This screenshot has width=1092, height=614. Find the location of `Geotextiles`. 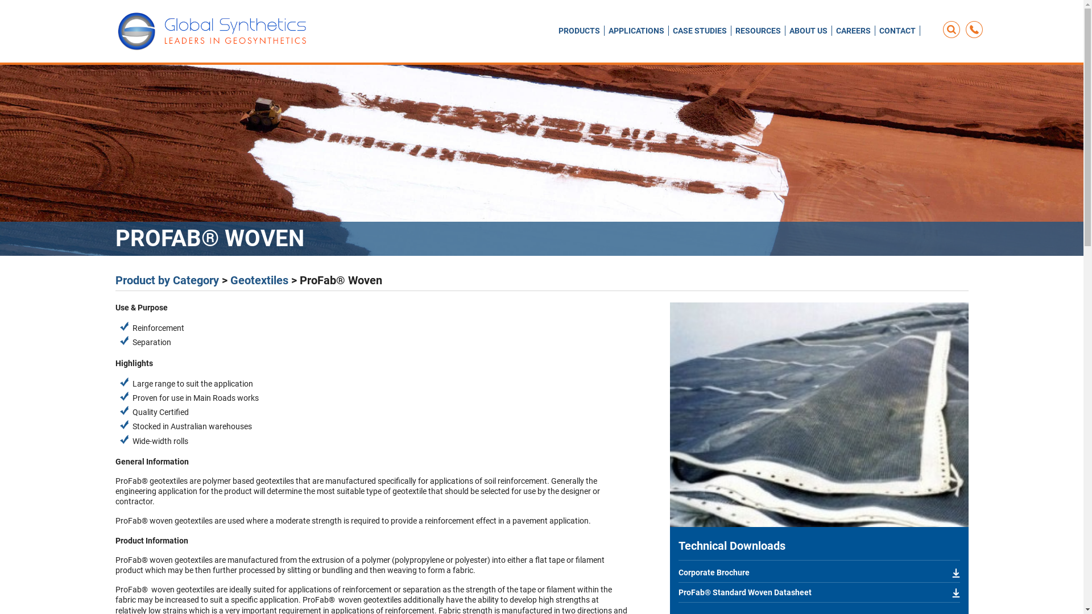

Geotextiles is located at coordinates (259, 280).